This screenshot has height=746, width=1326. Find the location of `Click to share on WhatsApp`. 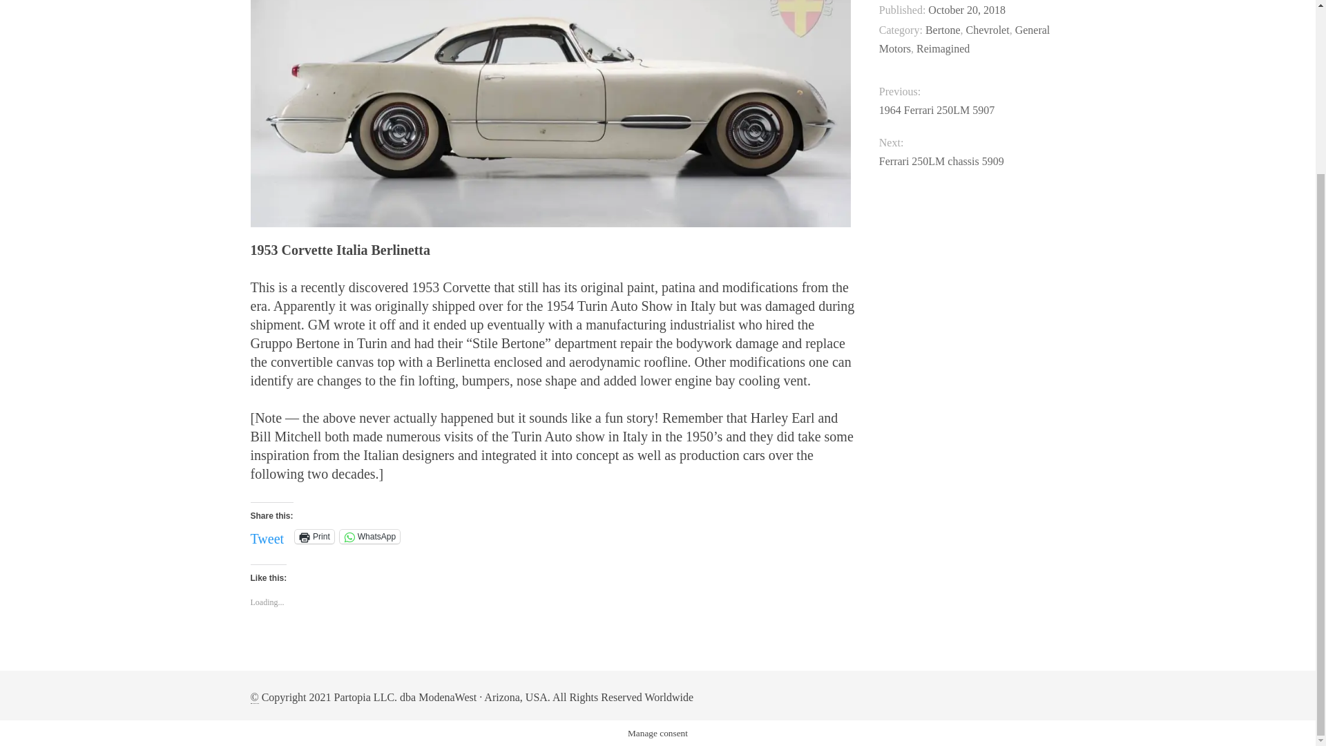

Click to share on WhatsApp is located at coordinates (369, 536).